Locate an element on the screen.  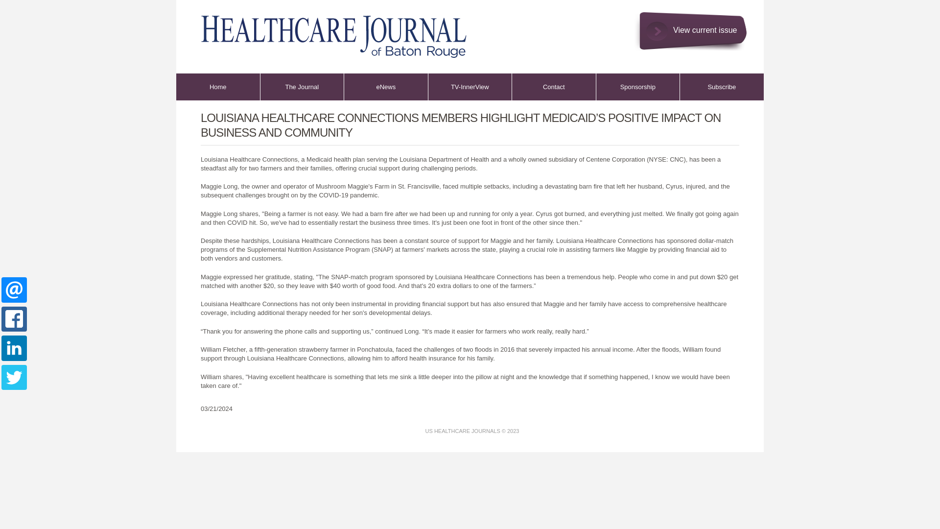
Home is located at coordinates (325, 31).